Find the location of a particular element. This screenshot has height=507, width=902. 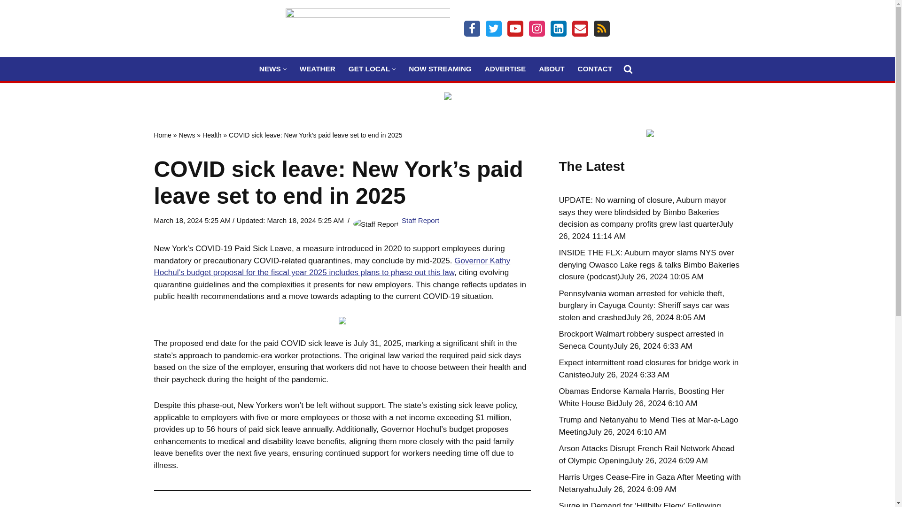

LinkIn is located at coordinates (558, 28).